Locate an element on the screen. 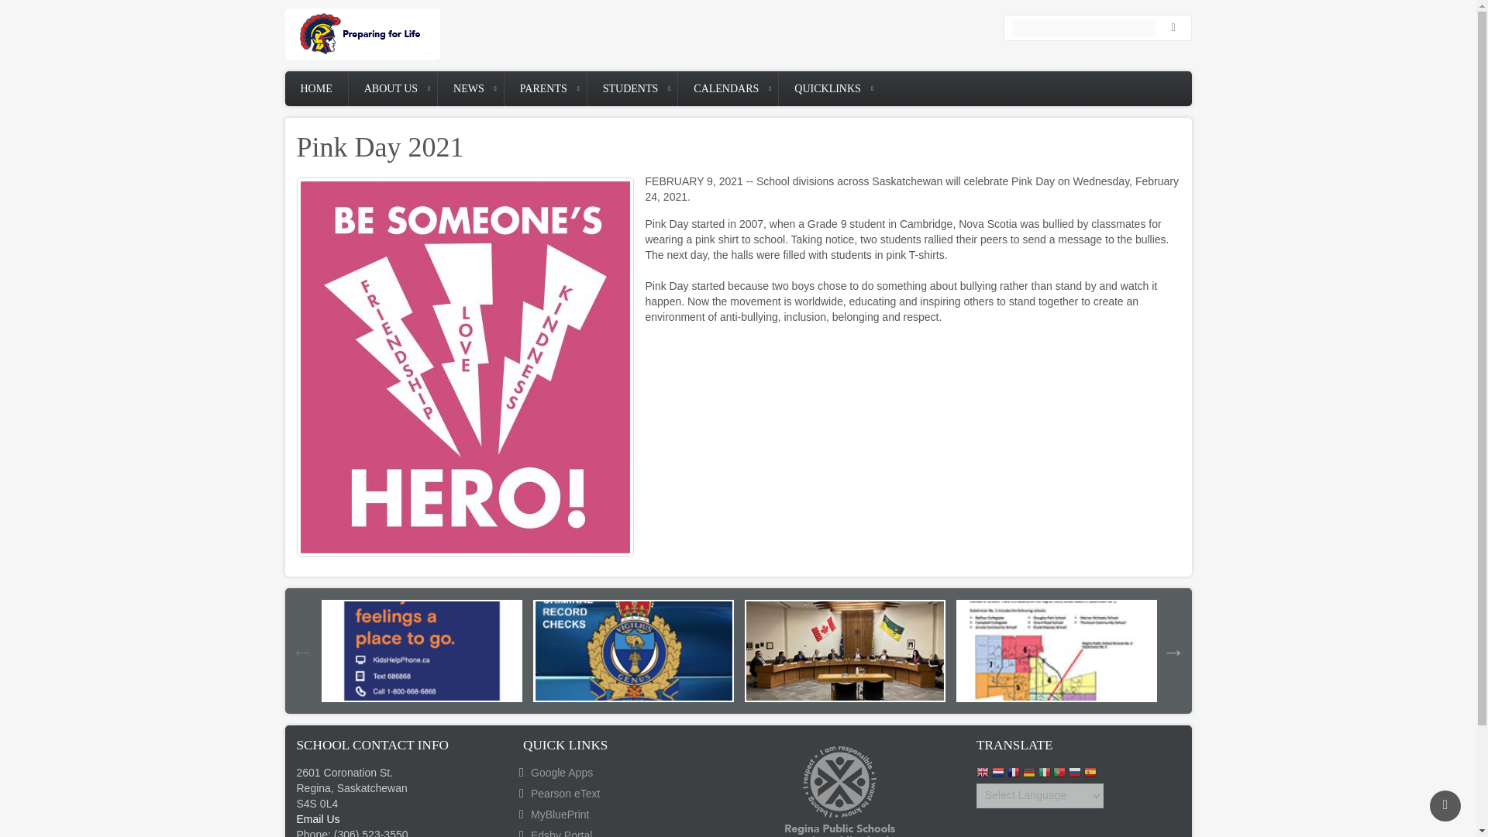 Image resolution: width=1488 pixels, height=837 pixels. Back to Top is located at coordinates (1445, 805).